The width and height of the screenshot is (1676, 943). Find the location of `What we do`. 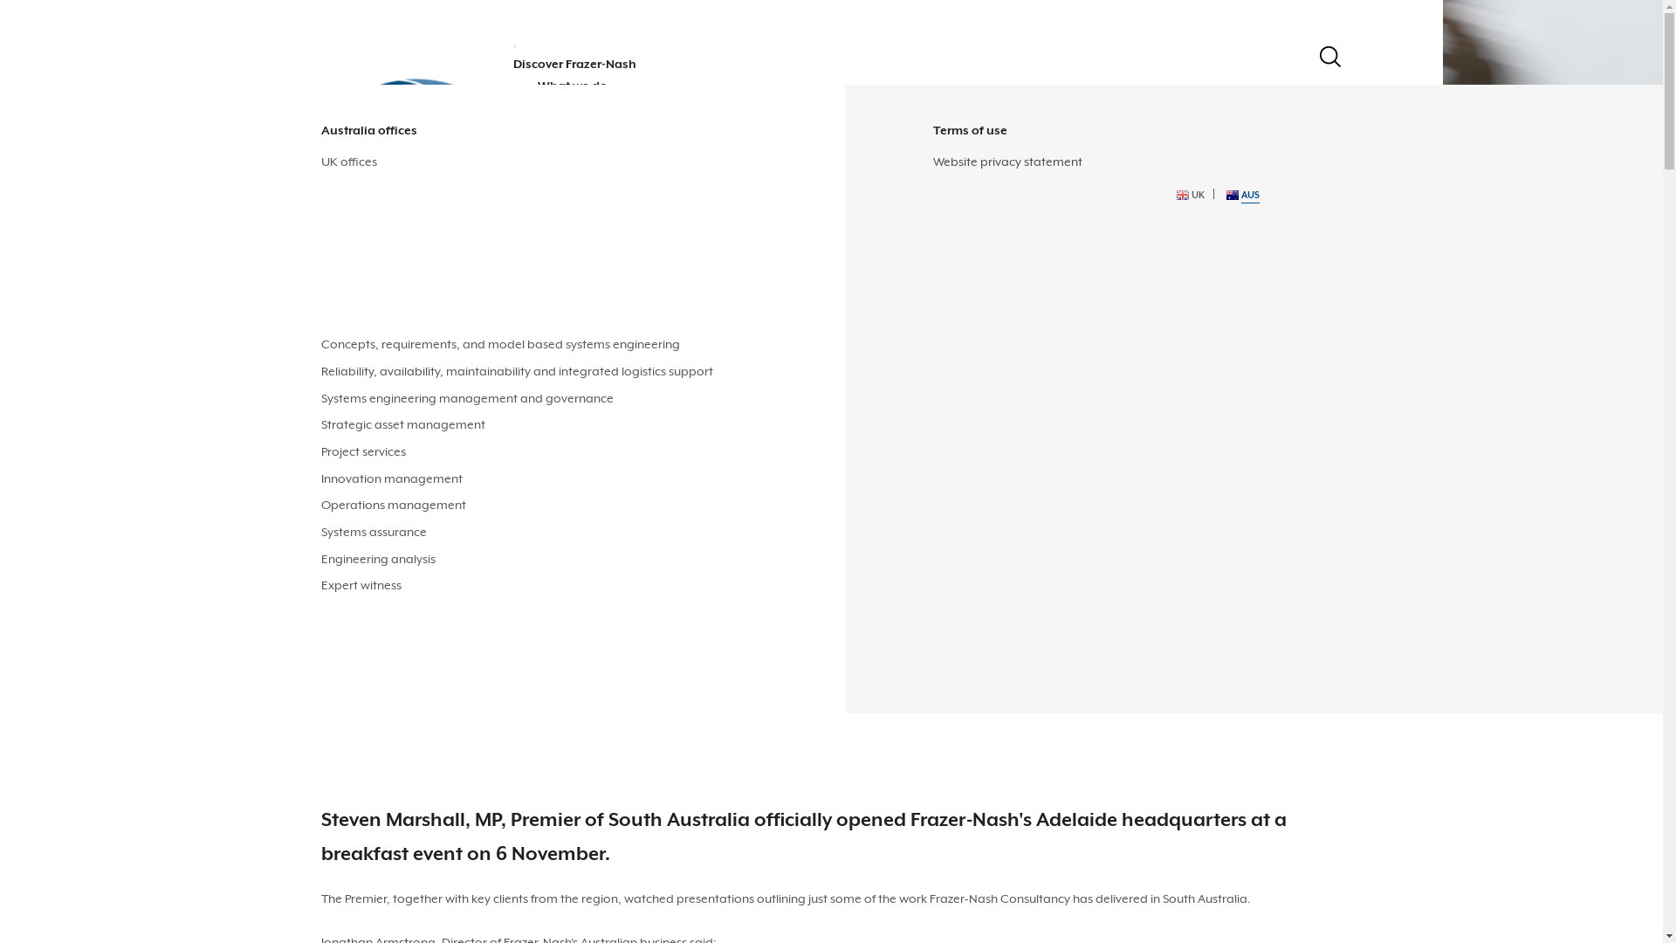

What we do is located at coordinates (573, 86).